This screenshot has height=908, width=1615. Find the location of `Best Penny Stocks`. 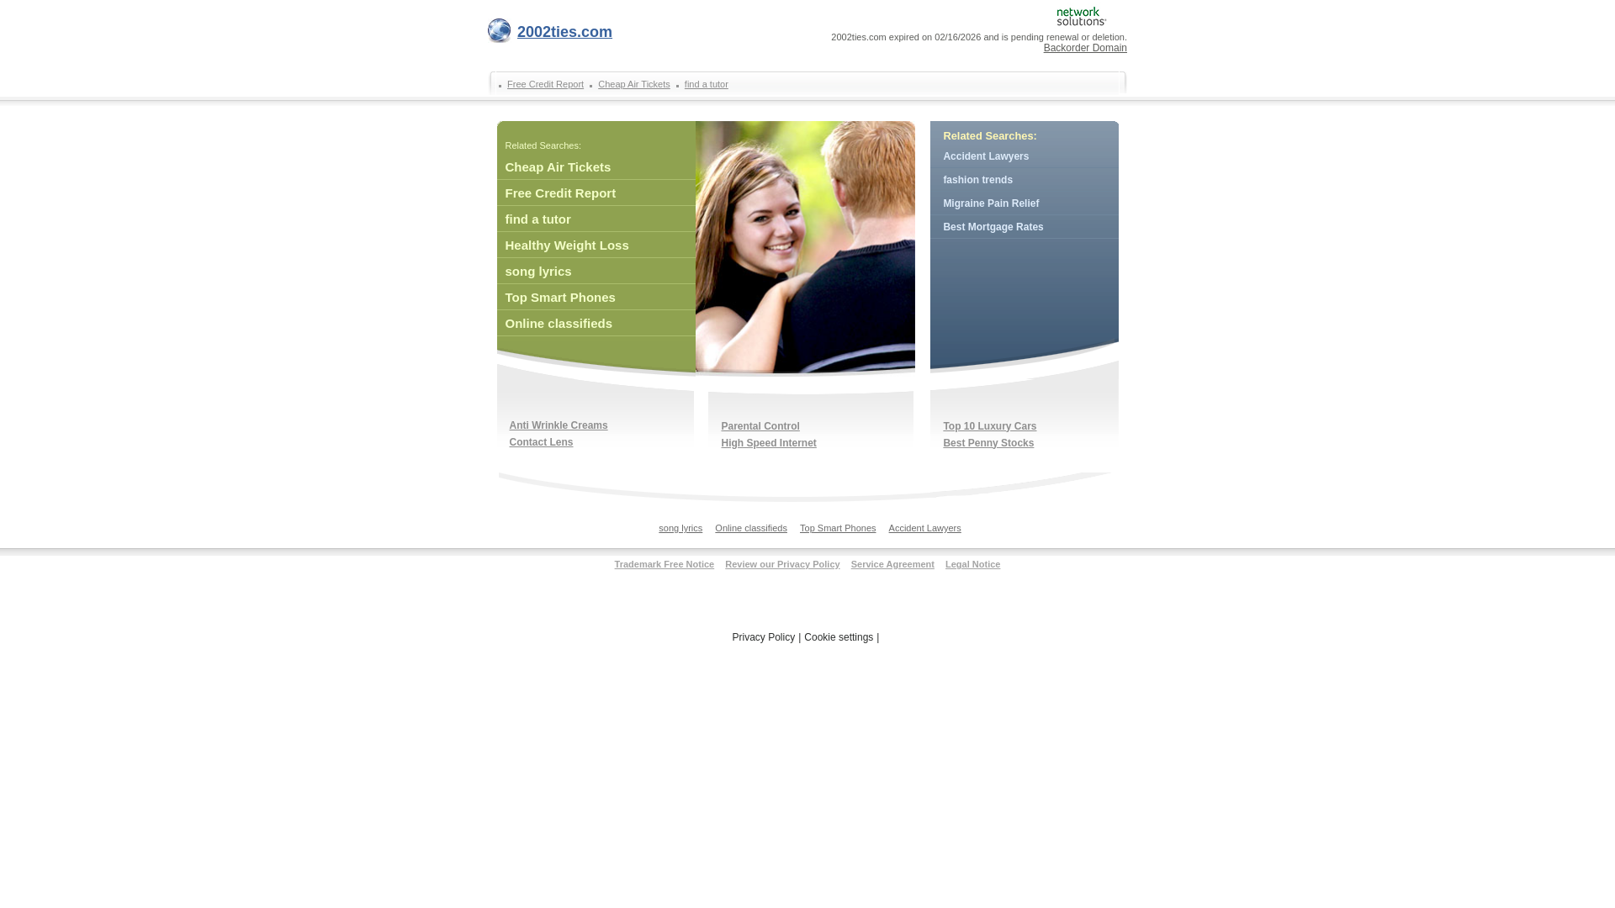

Best Penny Stocks is located at coordinates (989, 443).